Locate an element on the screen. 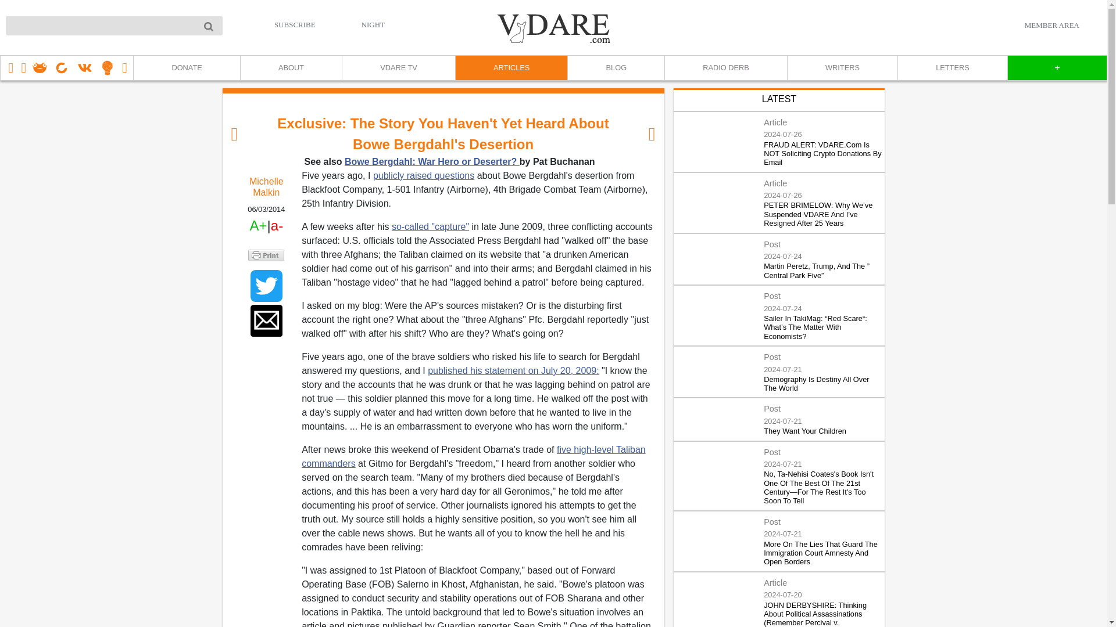  DONATE is located at coordinates (186, 68).